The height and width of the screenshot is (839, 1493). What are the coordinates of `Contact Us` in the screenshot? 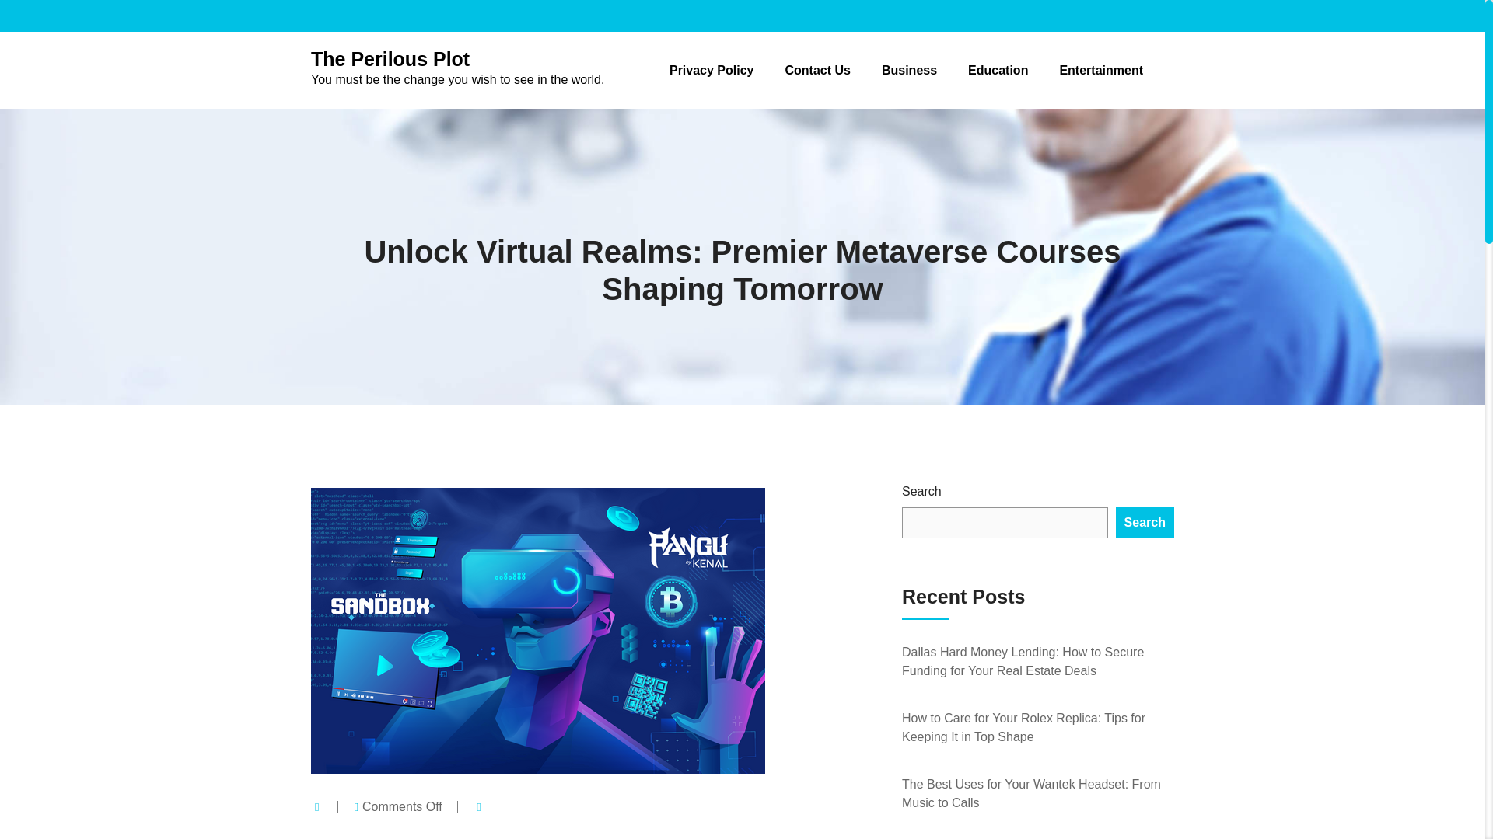 It's located at (816, 70).